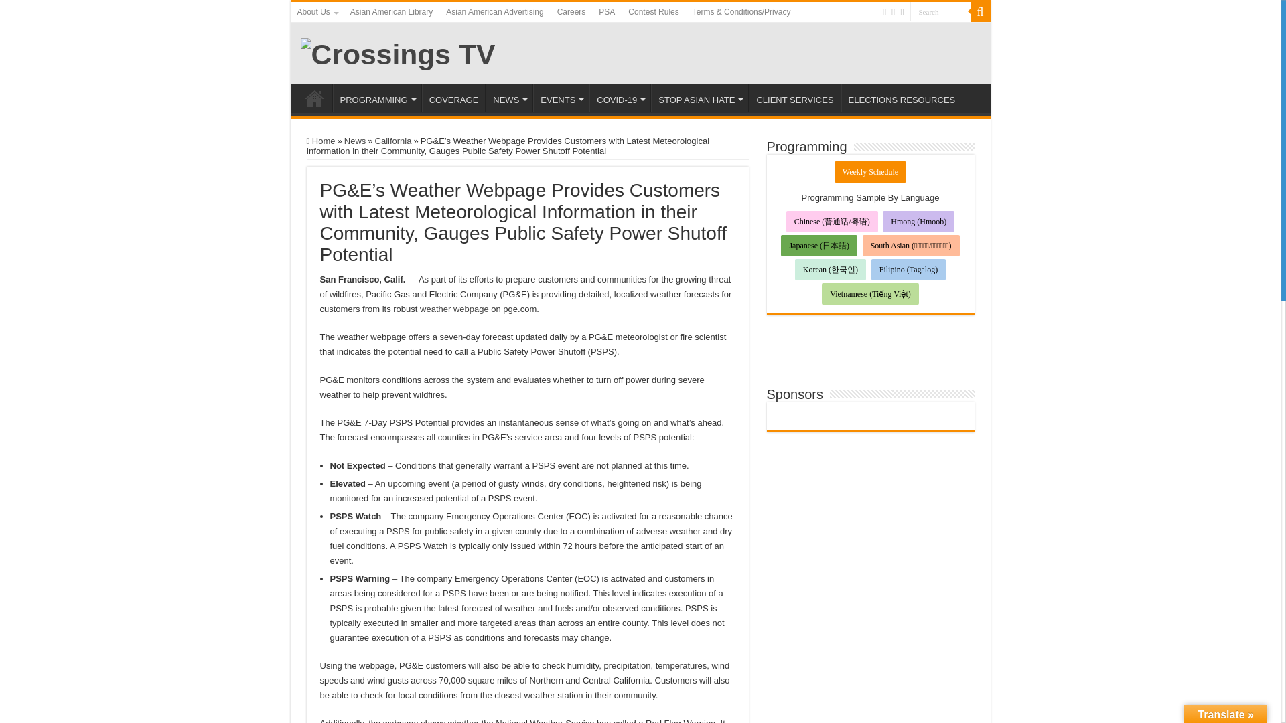 The height and width of the screenshot is (723, 1286). What do you see at coordinates (939, 12) in the screenshot?
I see `Search` at bounding box center [939, 12].